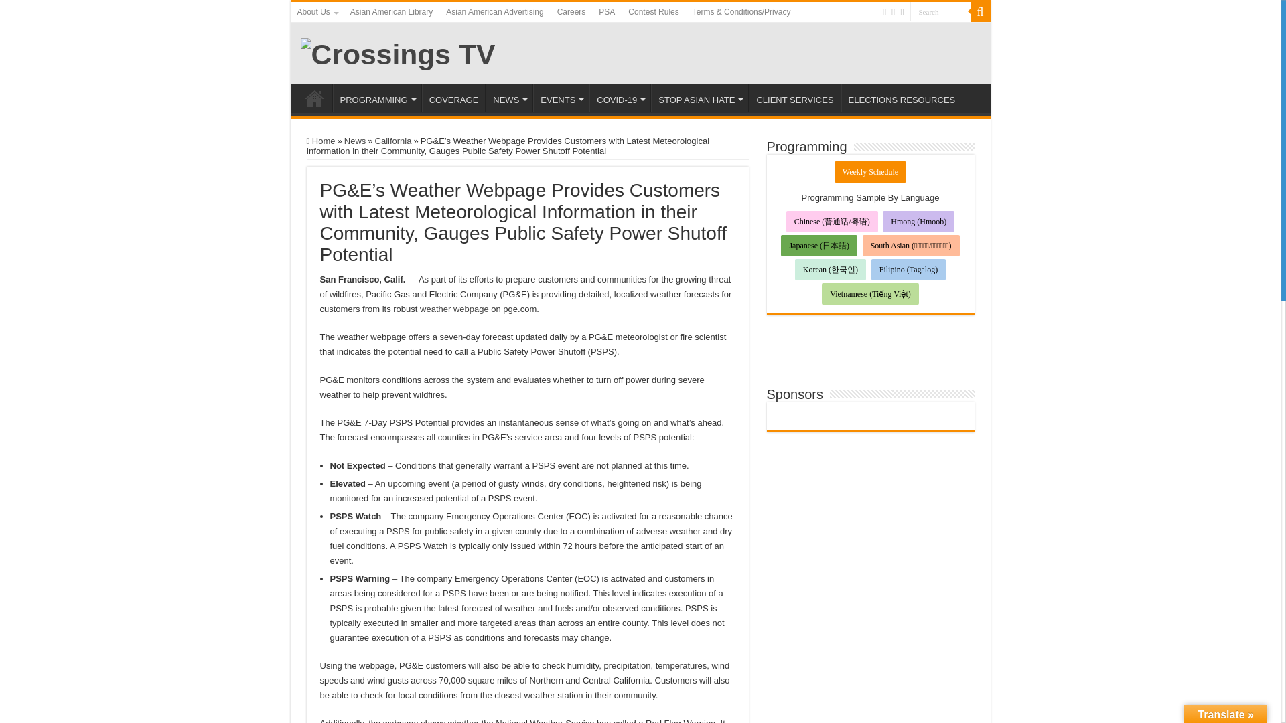 The height and width of the screenshot is (723, 1286). What do you see at coordinates (939, 12) in the screenshot?
I see `Search` at bounding box center [939, 12].